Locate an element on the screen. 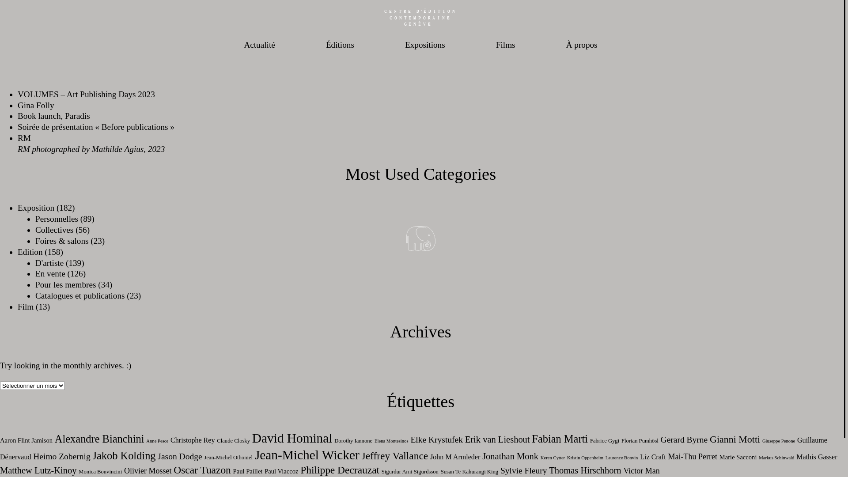  Oscar Tuazon is located at coordinates (202, 470).